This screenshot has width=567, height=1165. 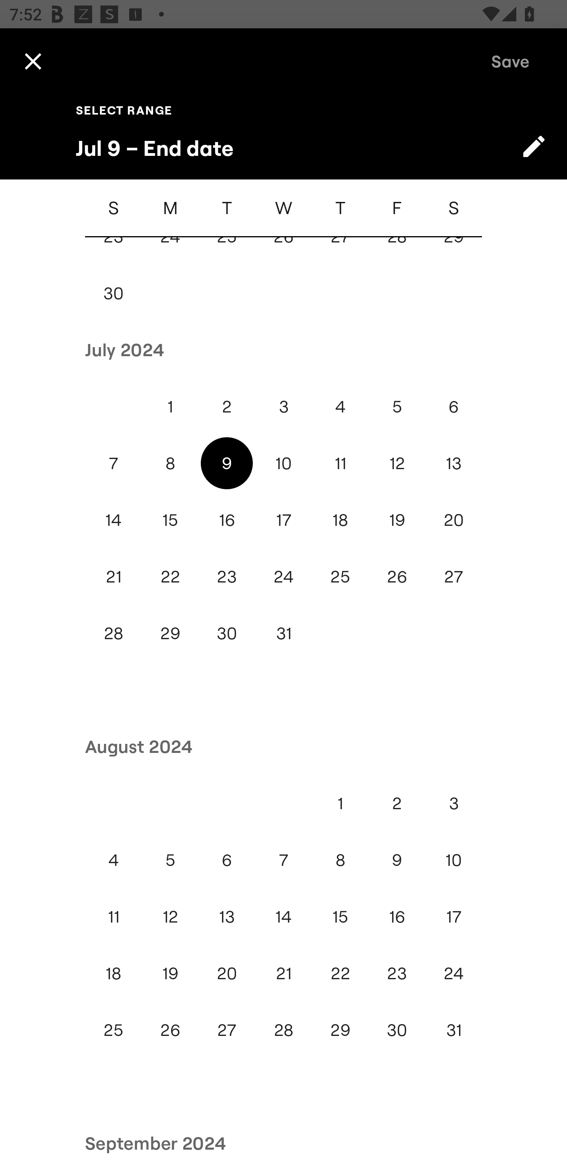 I want to click on 1 Thu, Aug 1, so click(x=340, y=803).